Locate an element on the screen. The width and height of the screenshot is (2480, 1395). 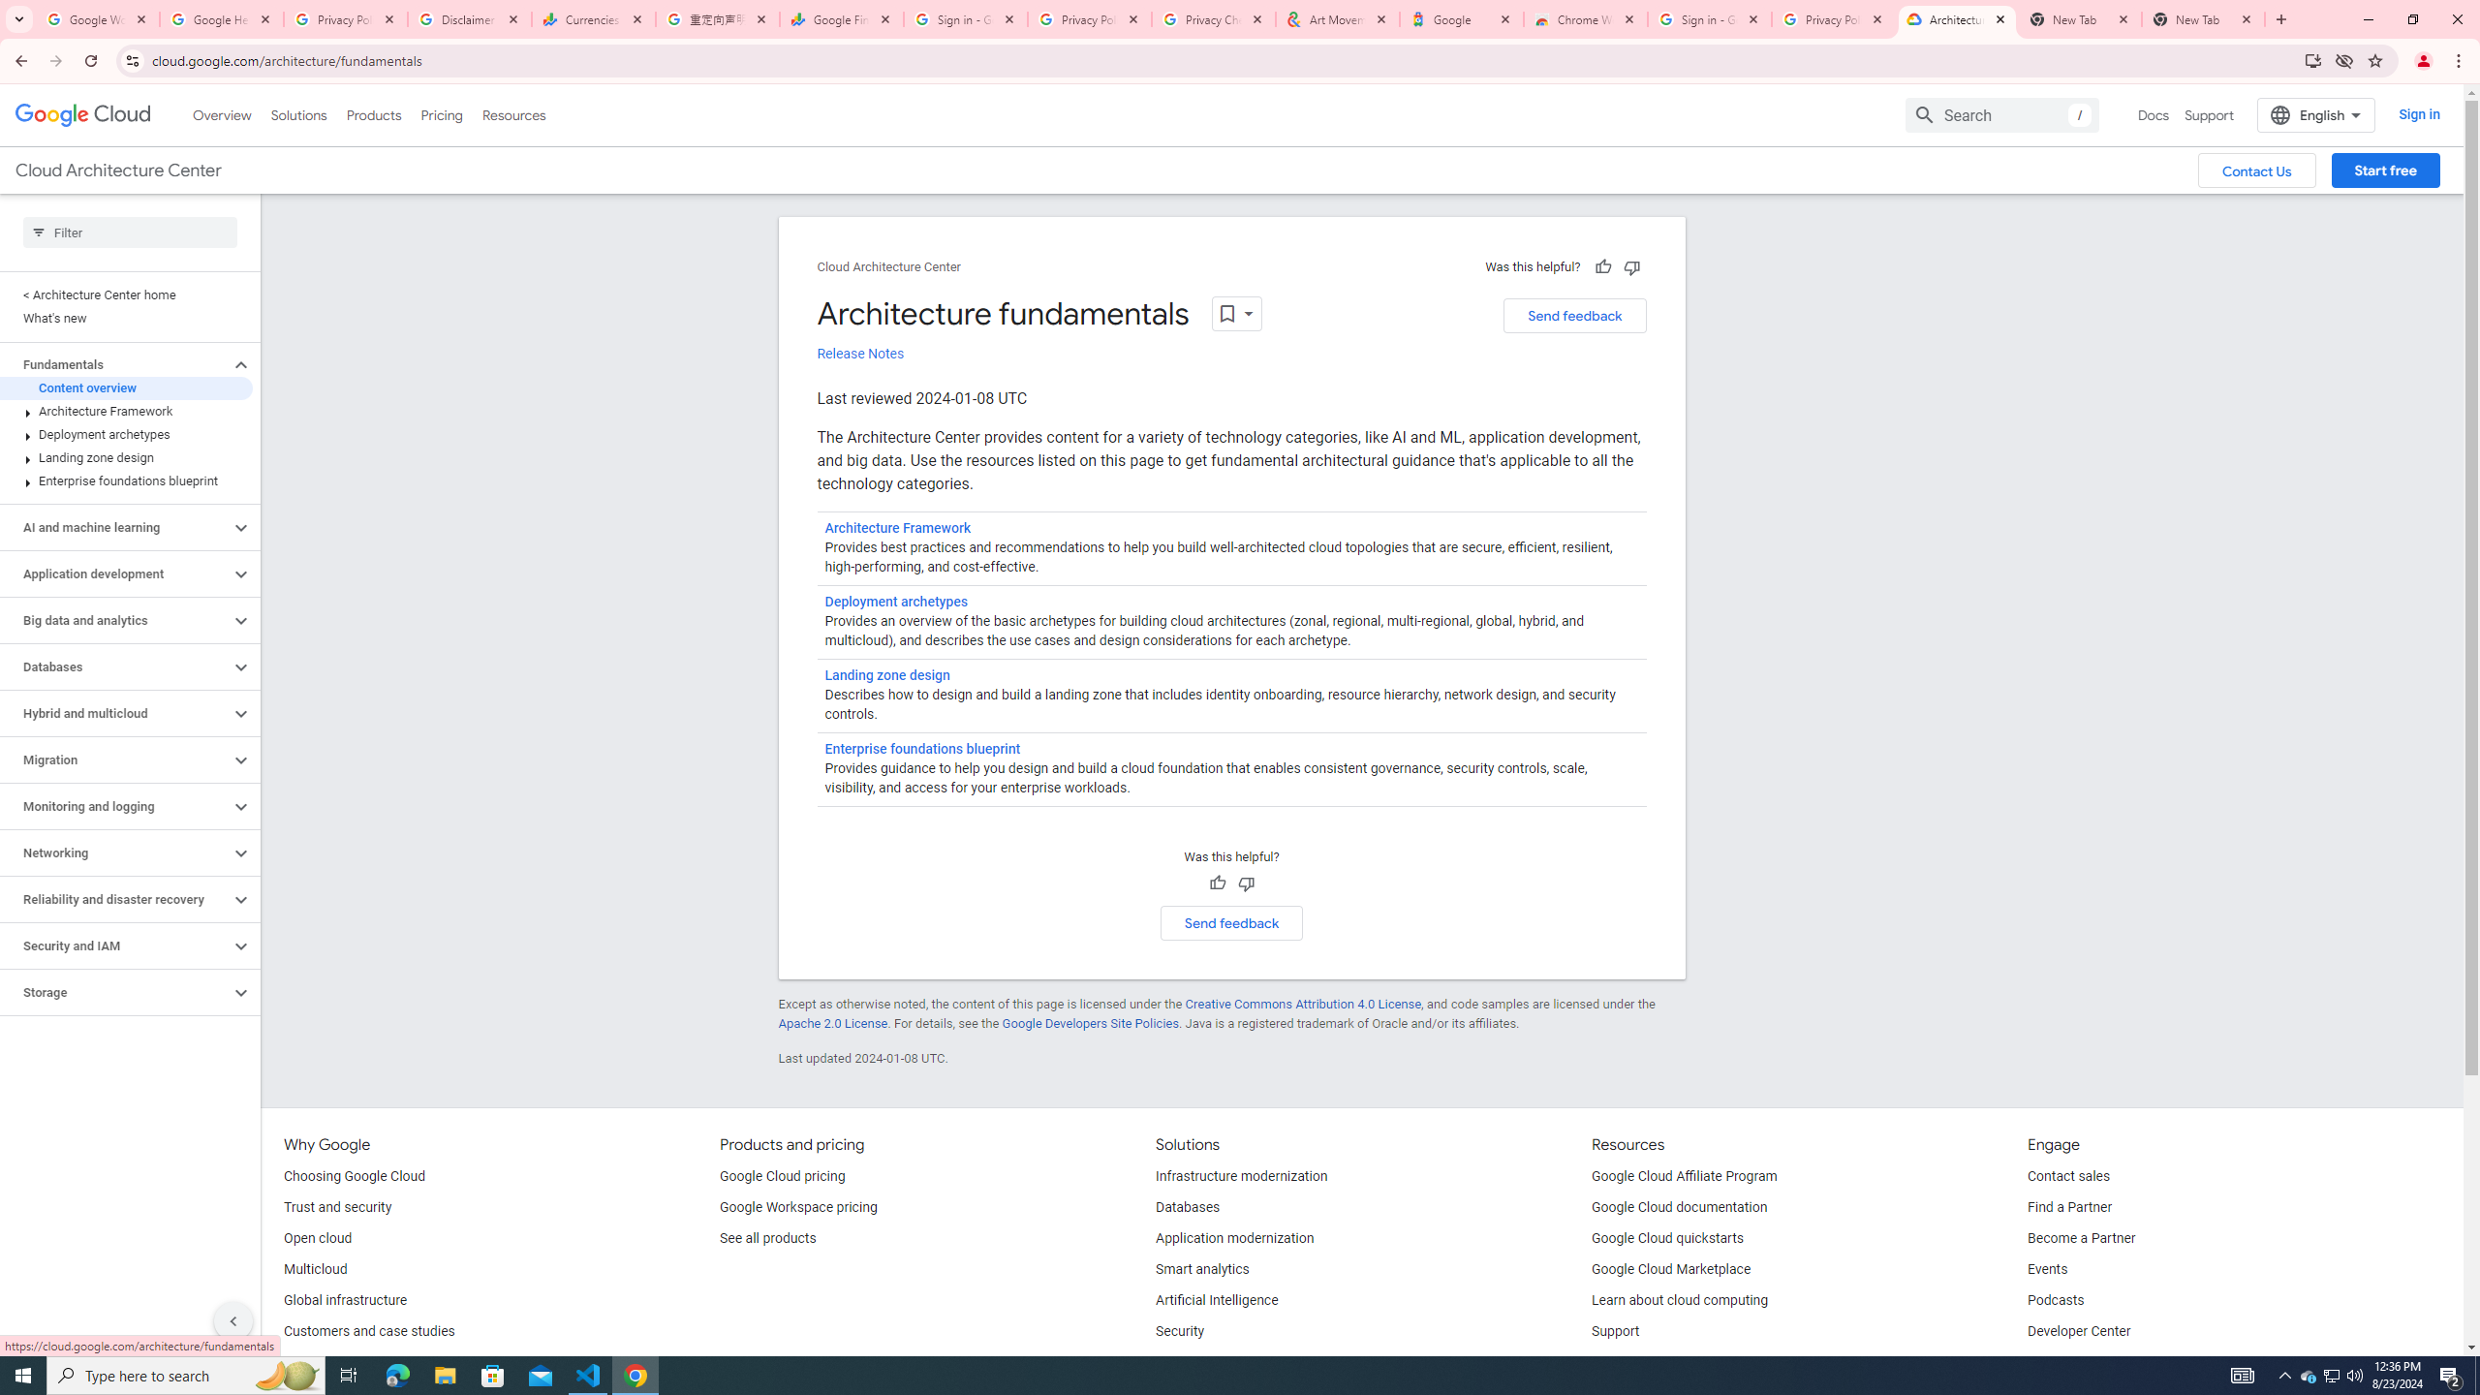
Multicloud is located at coordinates (314, 1269).